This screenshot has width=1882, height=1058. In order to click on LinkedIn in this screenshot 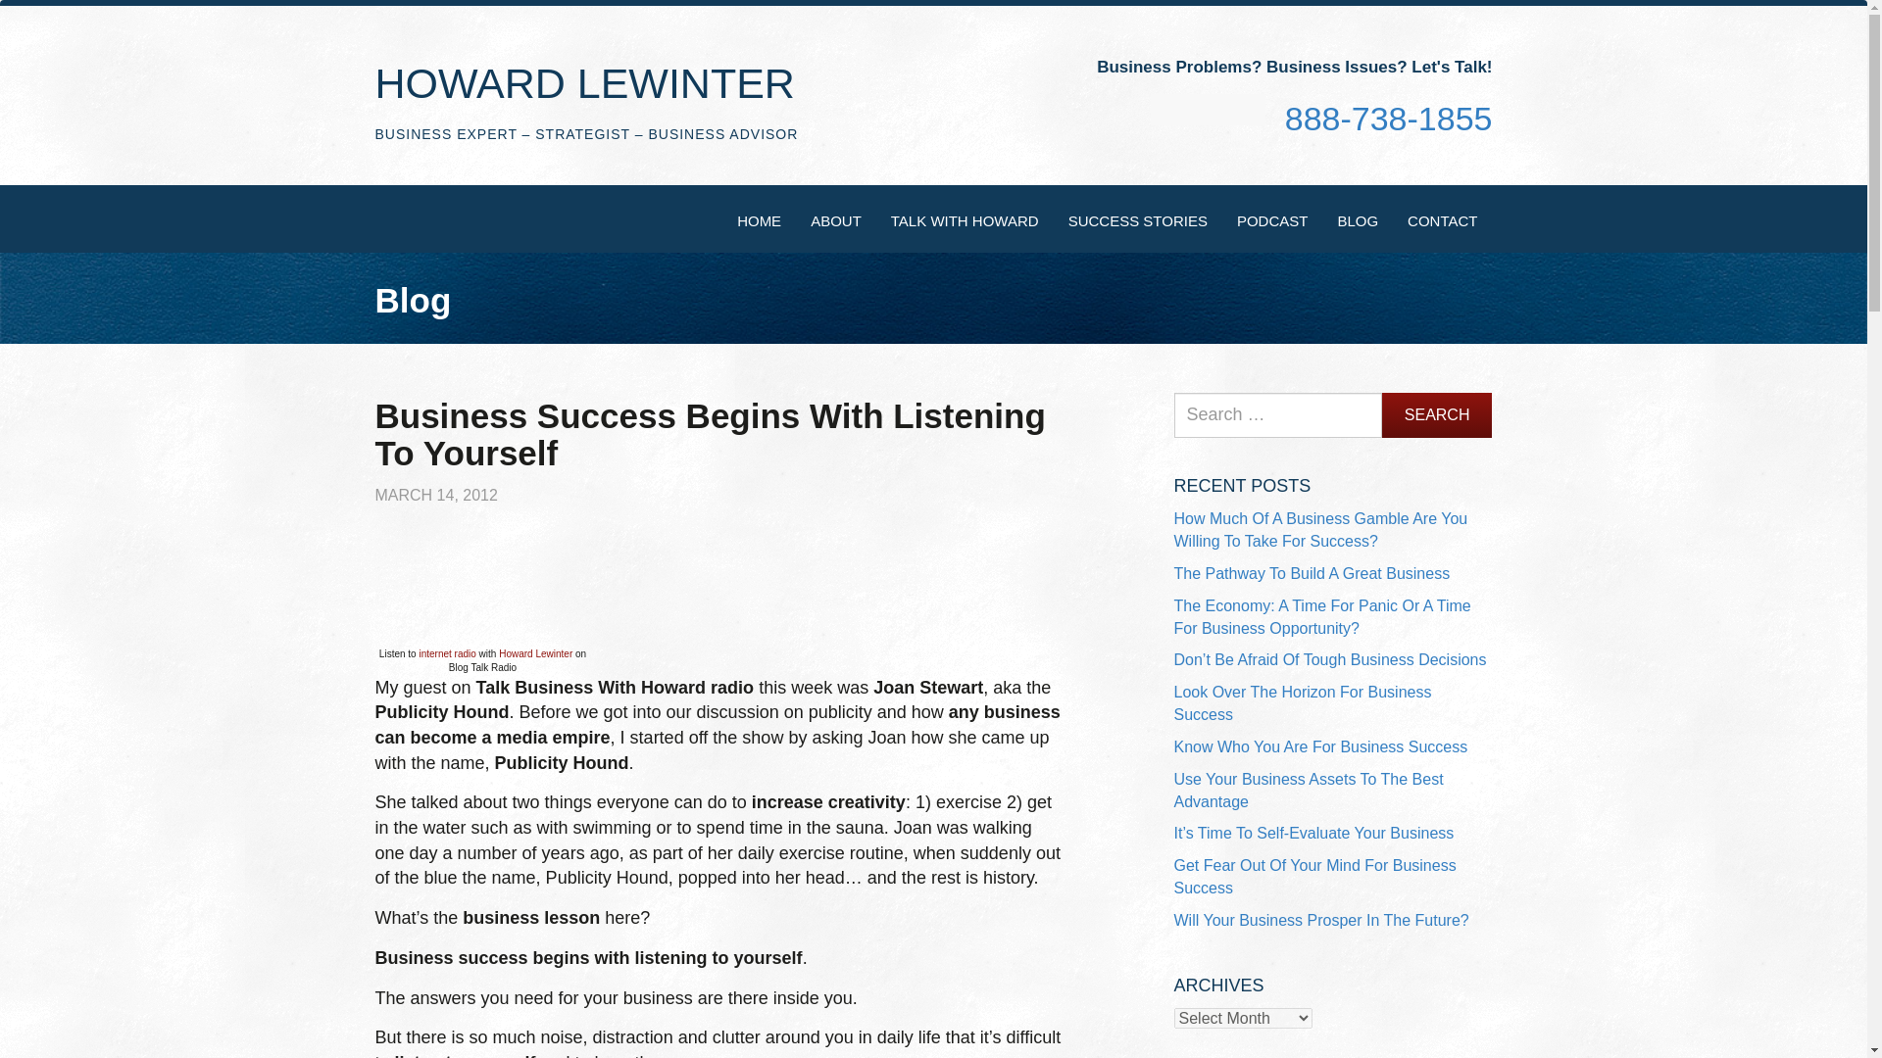, I will do `click(1208, 110)`.